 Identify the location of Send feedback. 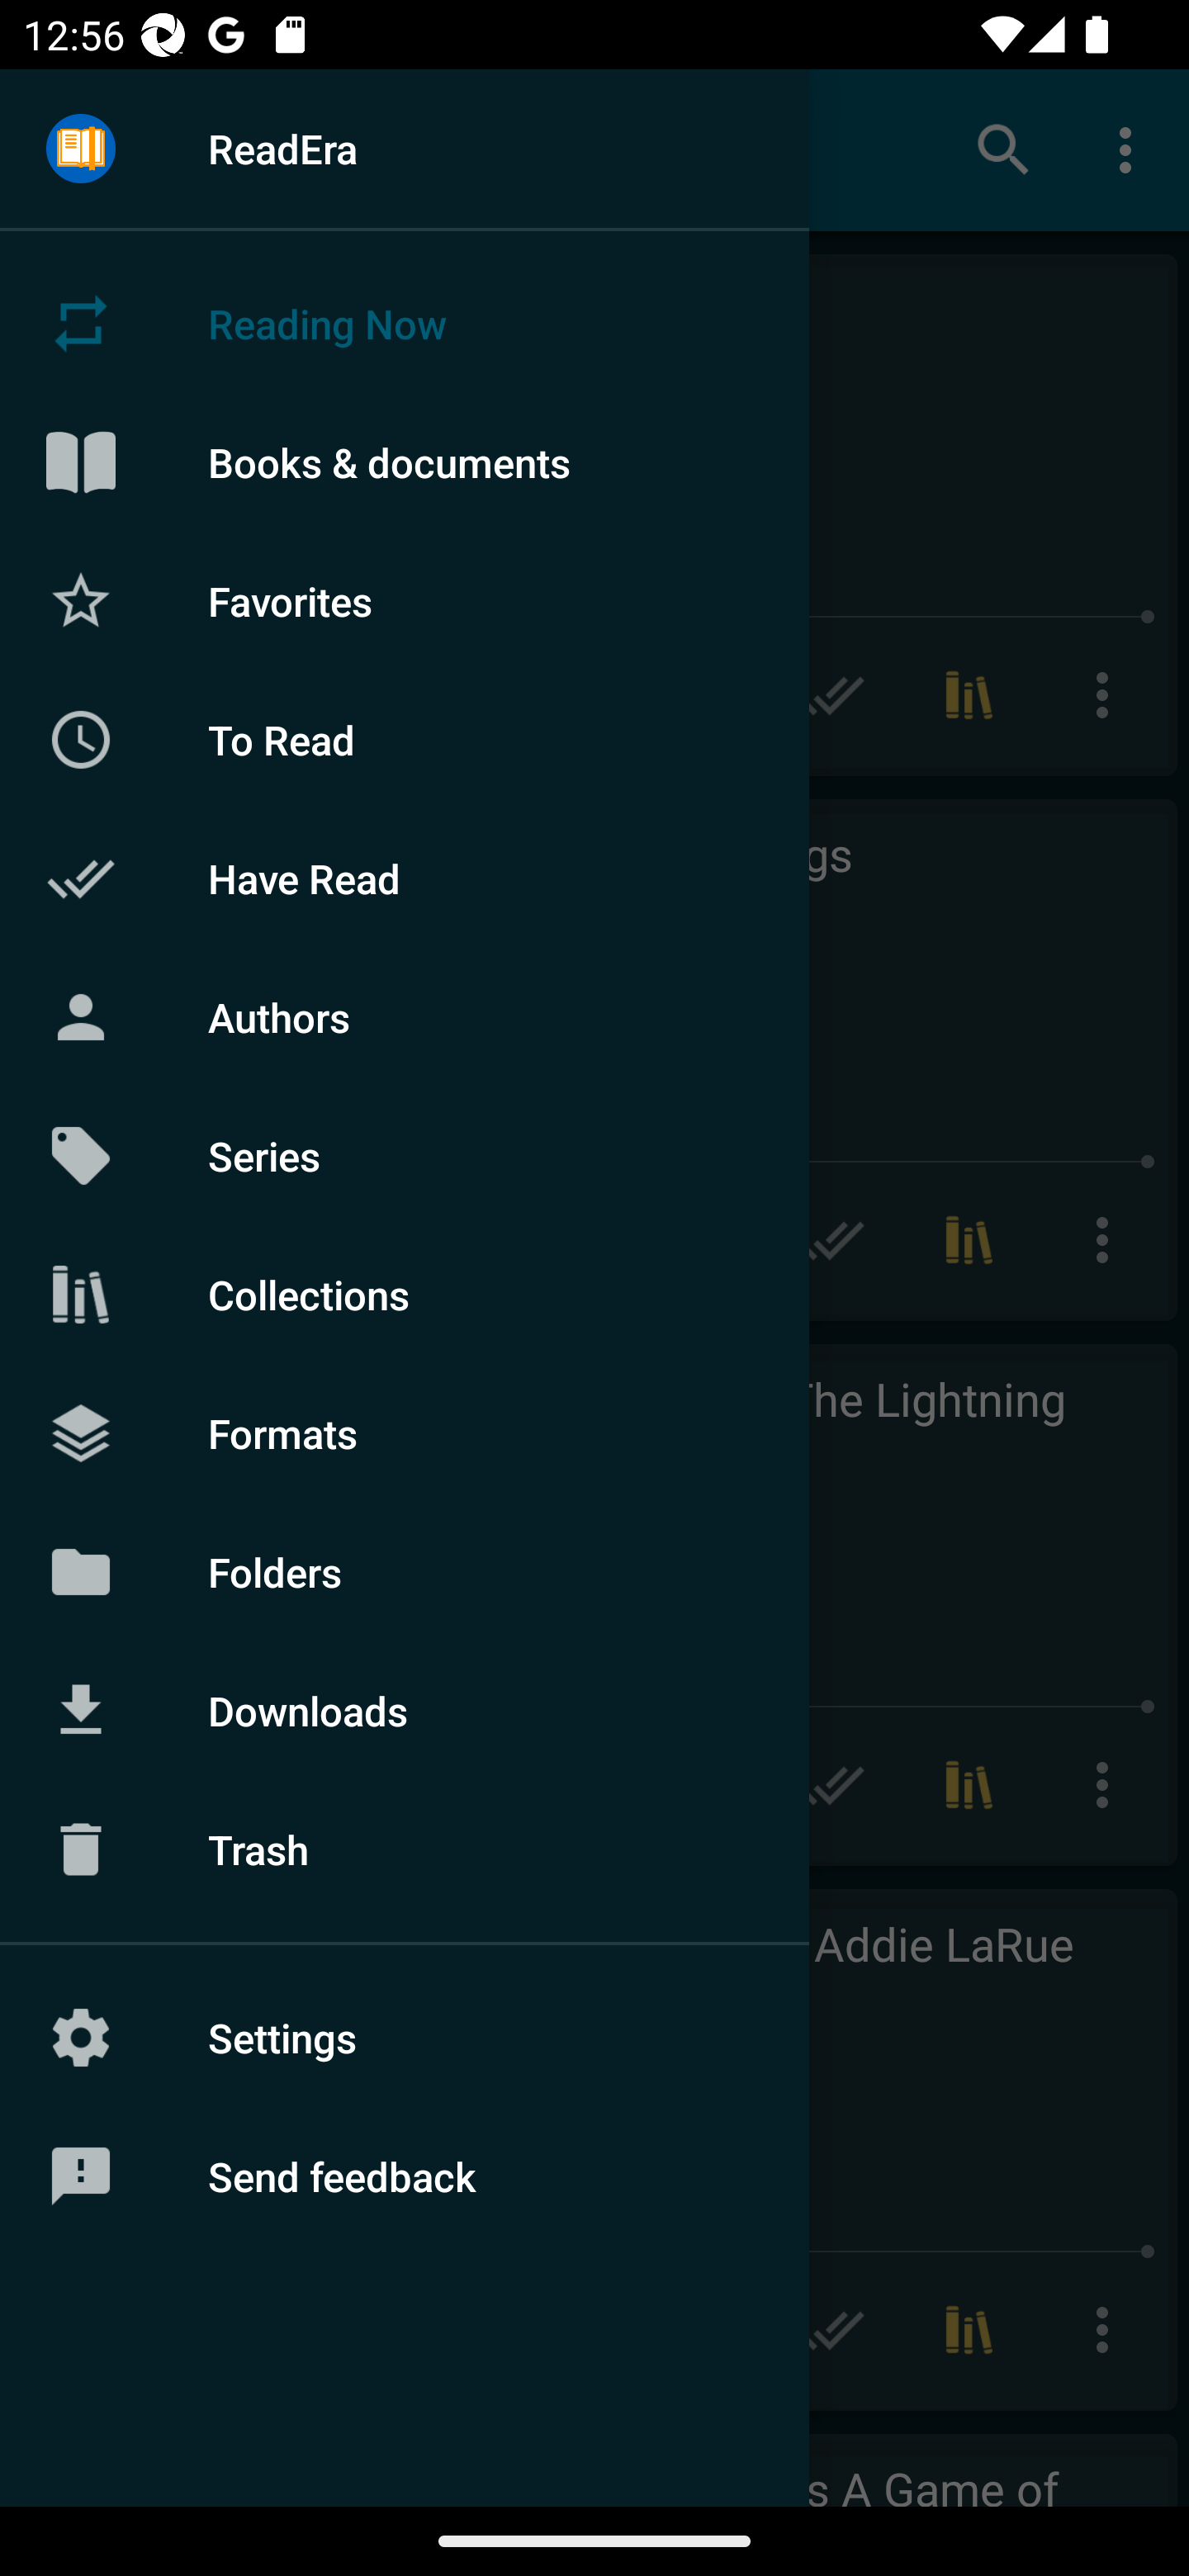
(405, 2176).